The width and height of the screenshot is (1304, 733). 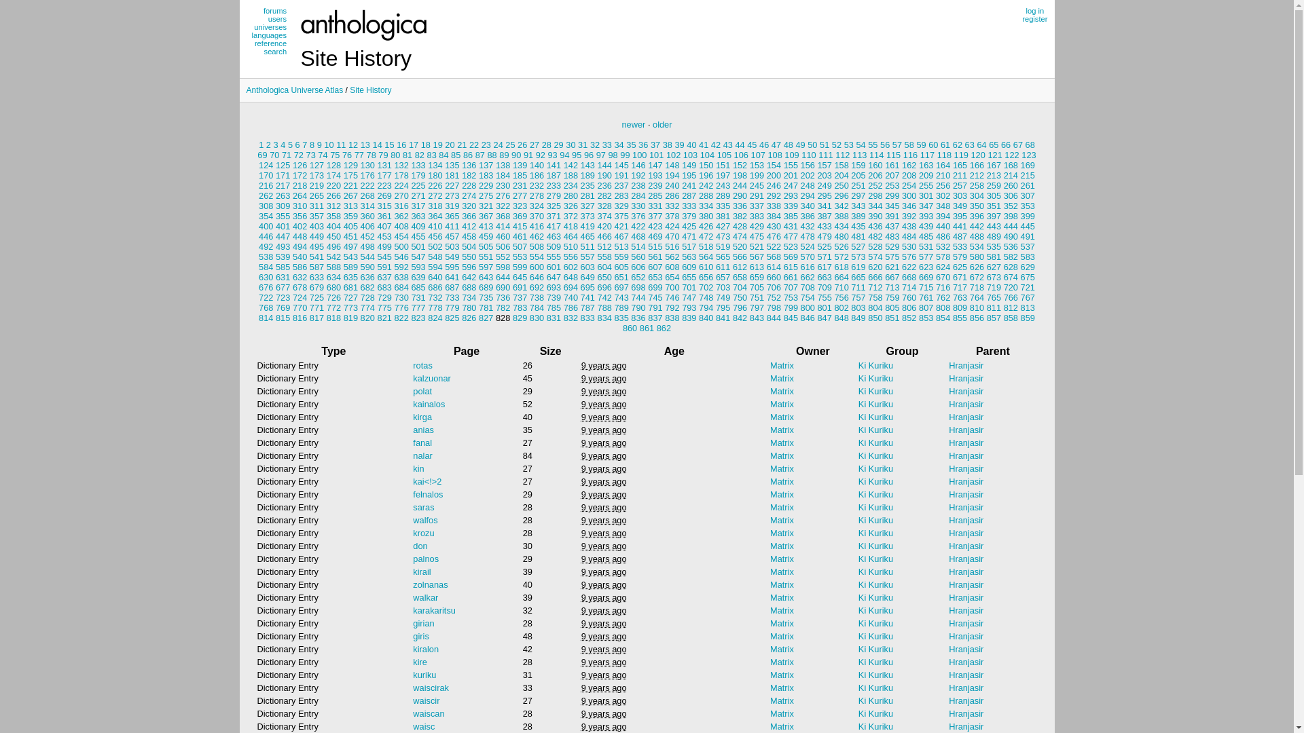 What do you see at coordinates (943, 277) in the screenshot?
I see `670` at bounding box center [943, 277].